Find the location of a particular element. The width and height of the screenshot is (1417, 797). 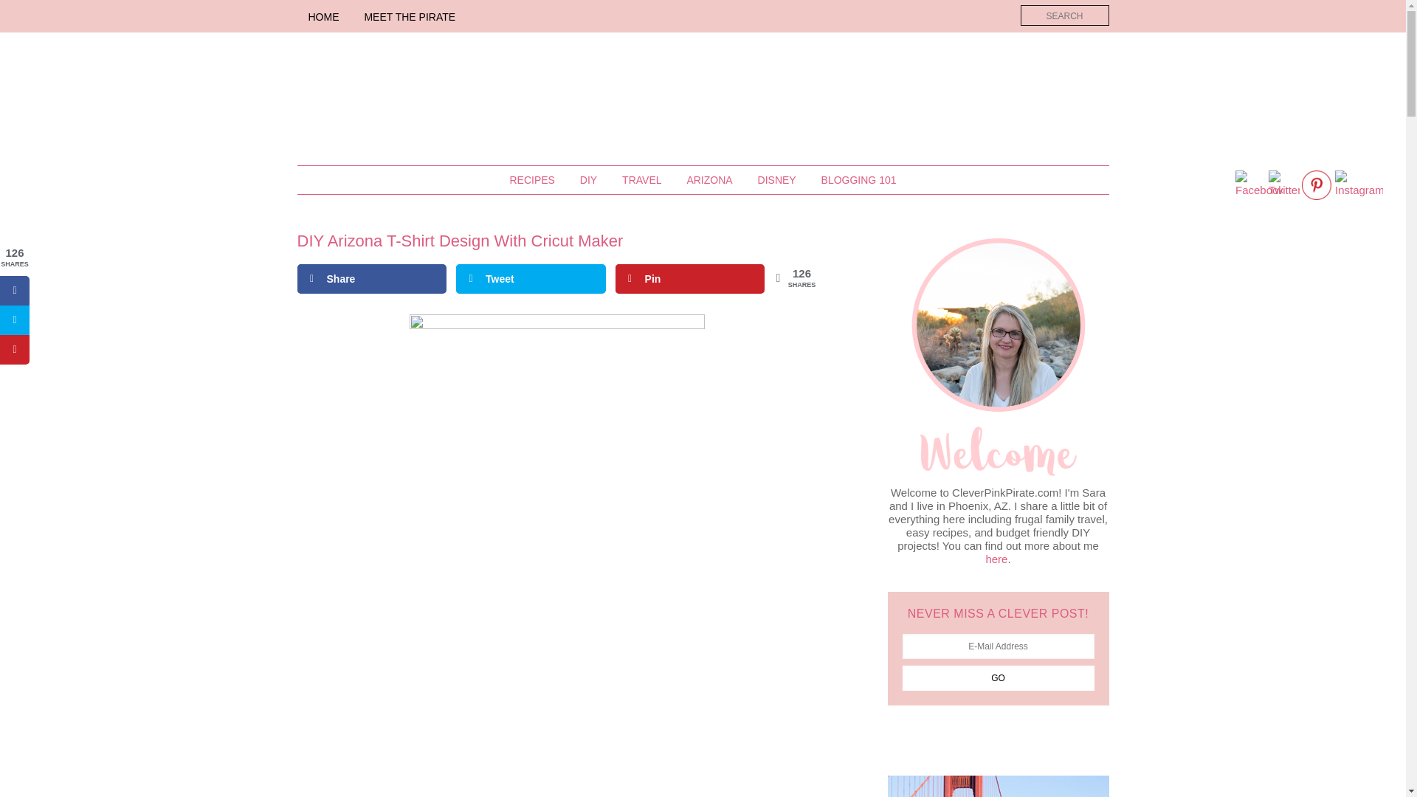

DISNEY is located at coordinates (776, 180).